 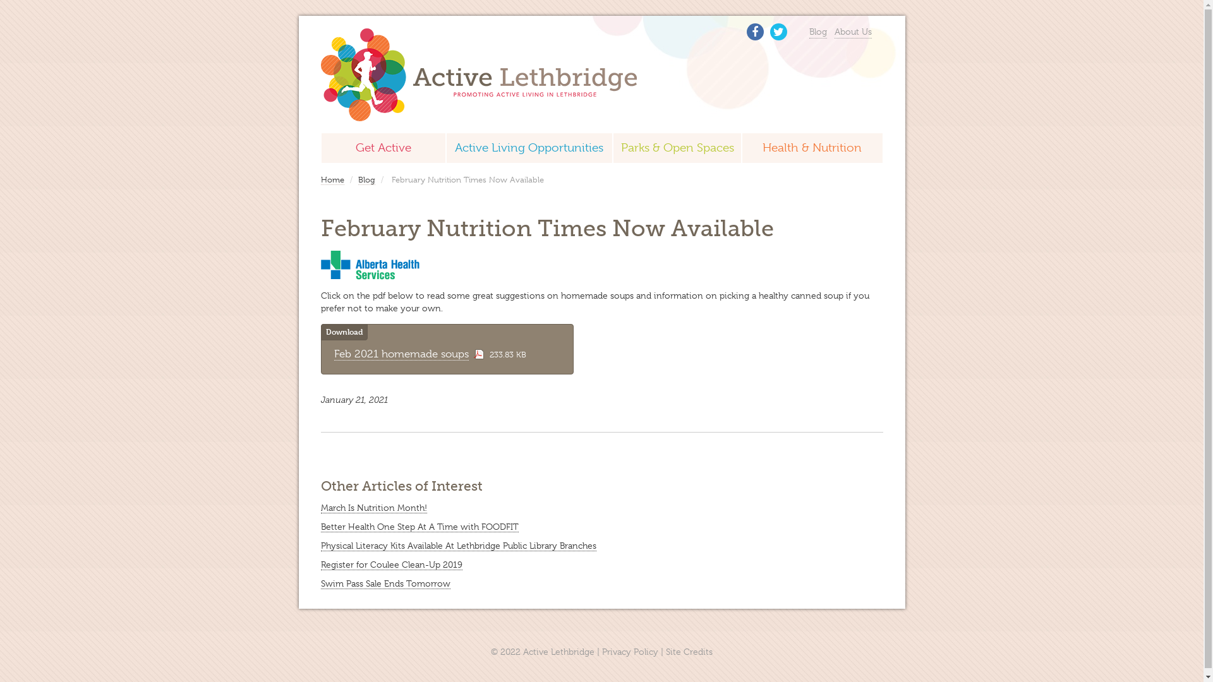 What do you see at coordinates (392, 565) in the screenshot?
I see `Register for Coulee Clean-Up 2019` at bounding box center [392, 565].